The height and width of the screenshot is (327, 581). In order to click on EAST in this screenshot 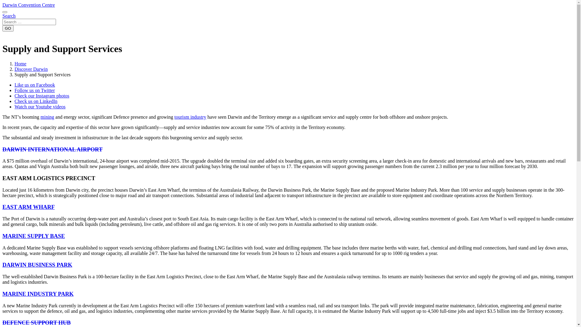, I will do `click(10, 207)`.